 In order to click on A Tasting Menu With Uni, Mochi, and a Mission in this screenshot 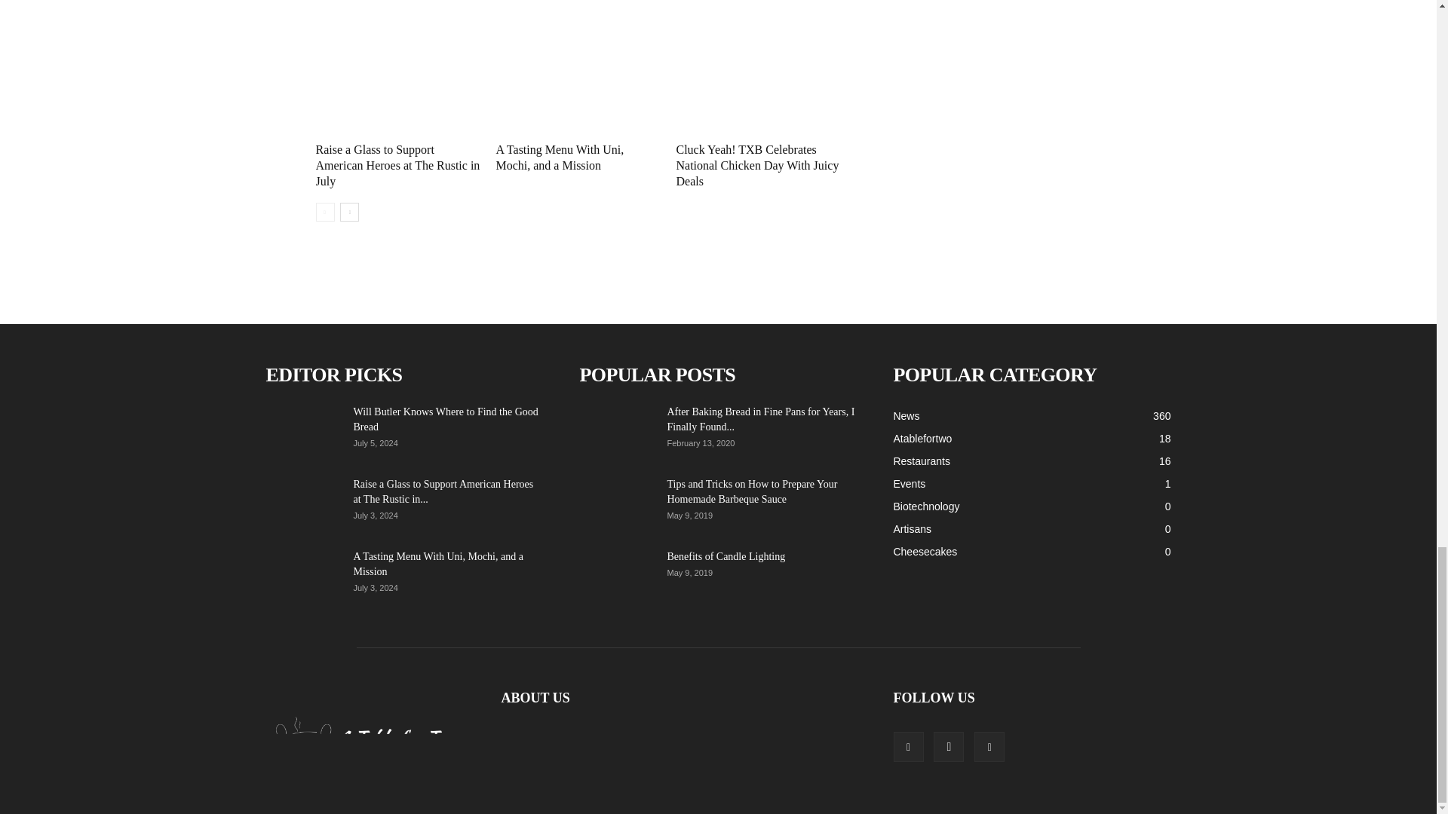, I will do `click(578, 81)`.